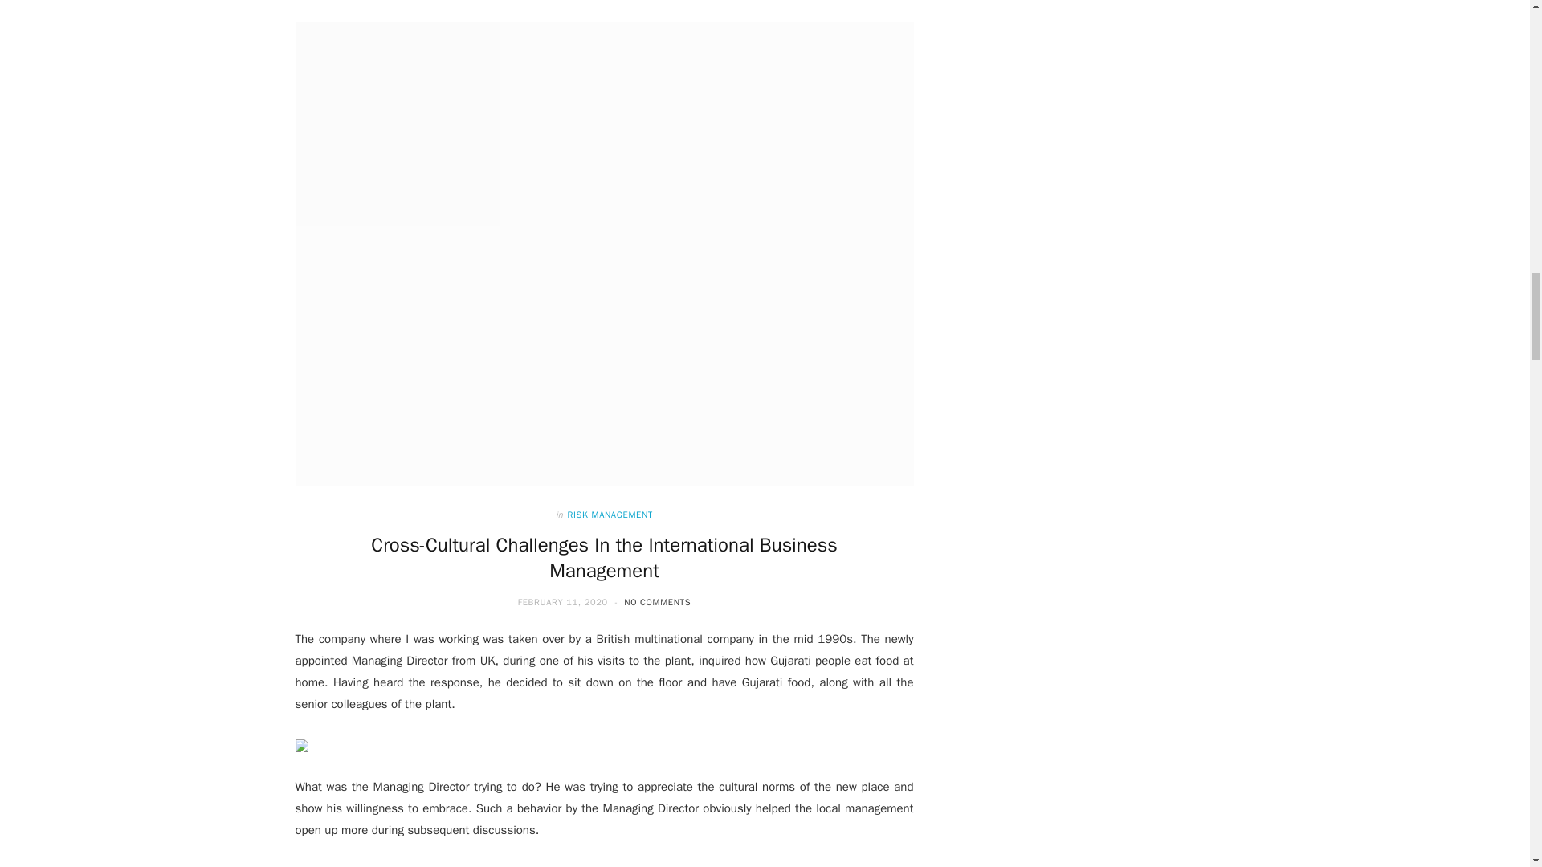 The height and width of the screenshot is (867, 1542). I want to click on FEBRUARY 11, 2020, so click(564, 602).